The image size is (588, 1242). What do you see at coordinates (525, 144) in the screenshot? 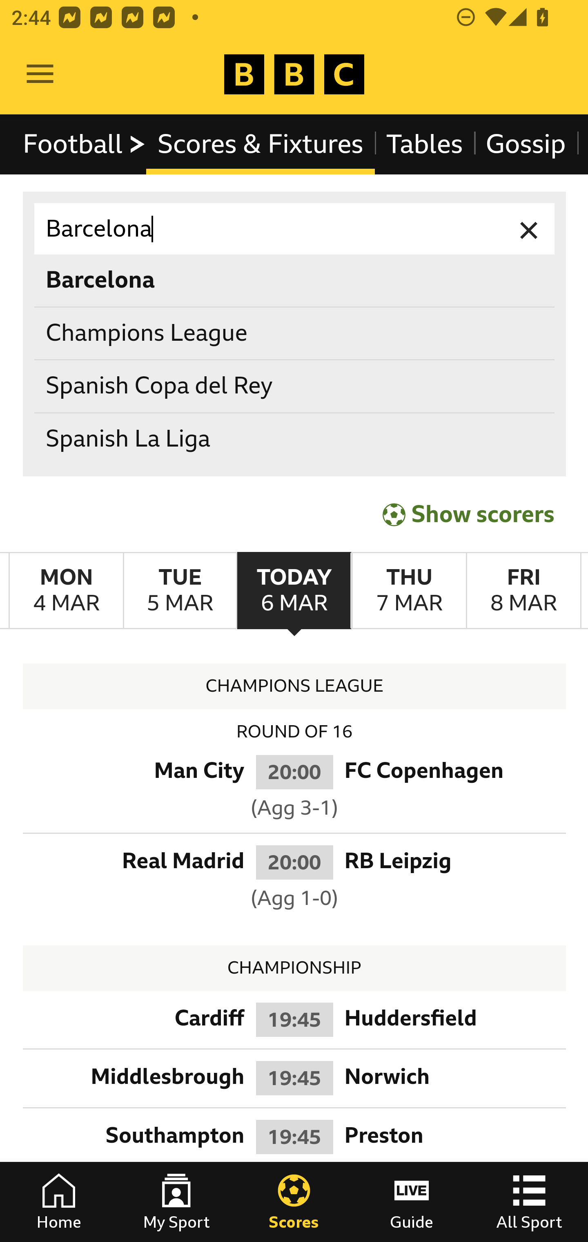
I see `Gossip` at bounding box center [525, 144].